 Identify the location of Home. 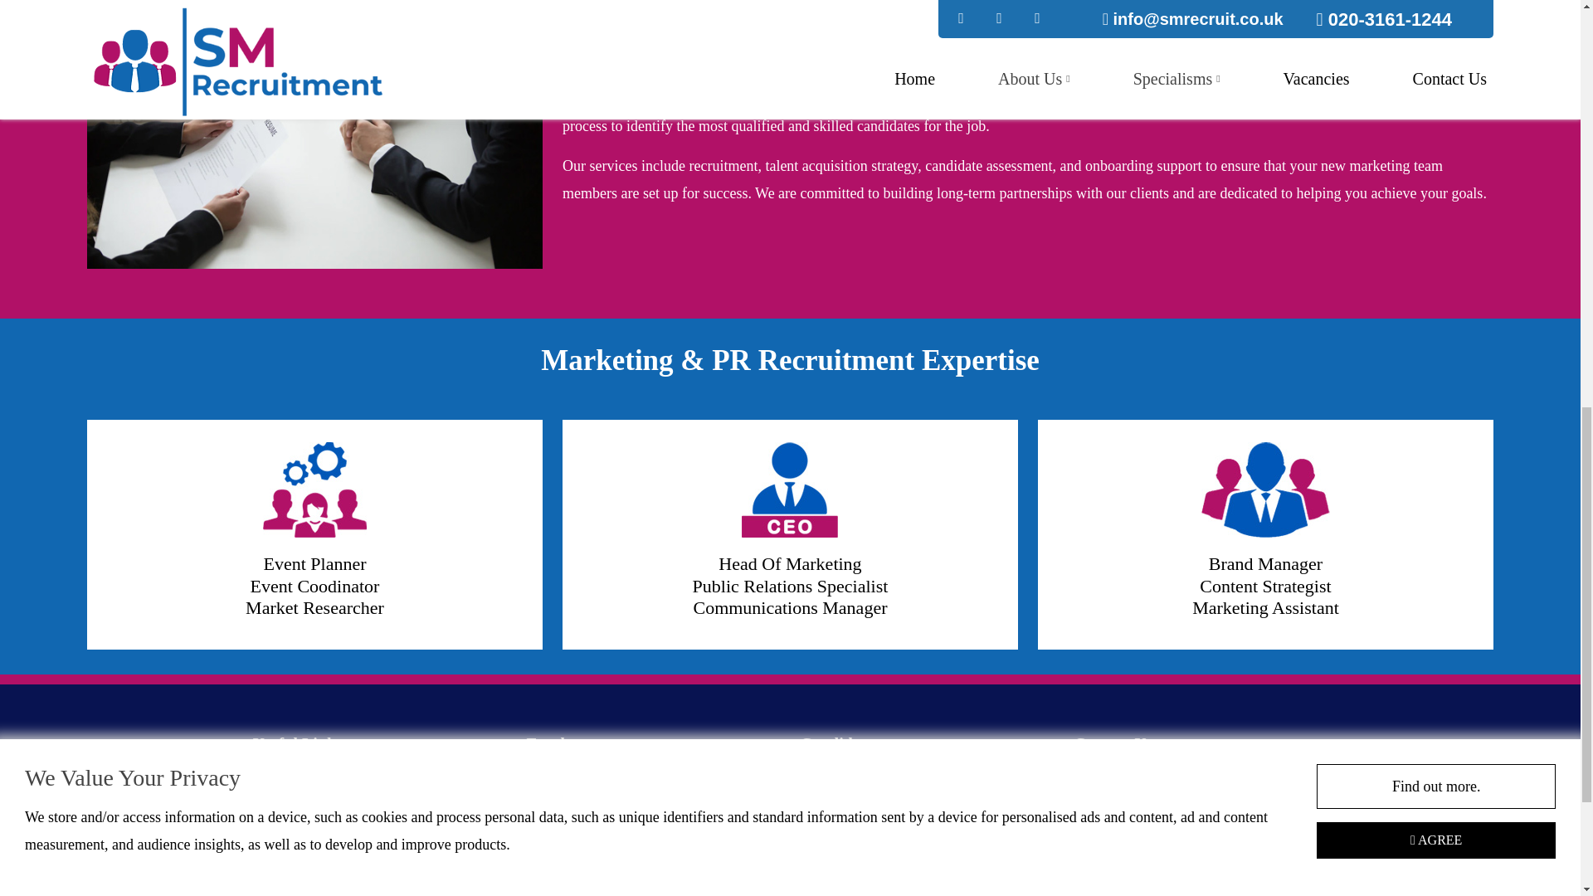
(274, 778).